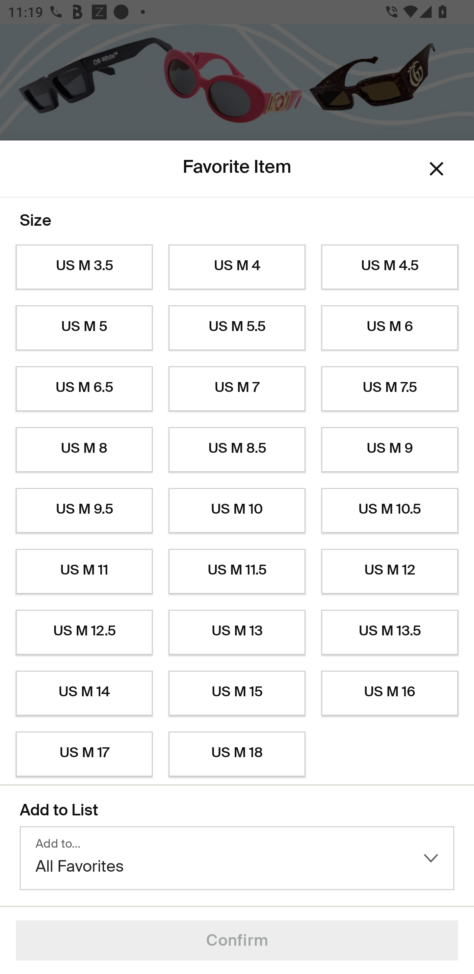 This screenshot has width=474, height=974. I want to click on US M 10.5, so click(390, 511).